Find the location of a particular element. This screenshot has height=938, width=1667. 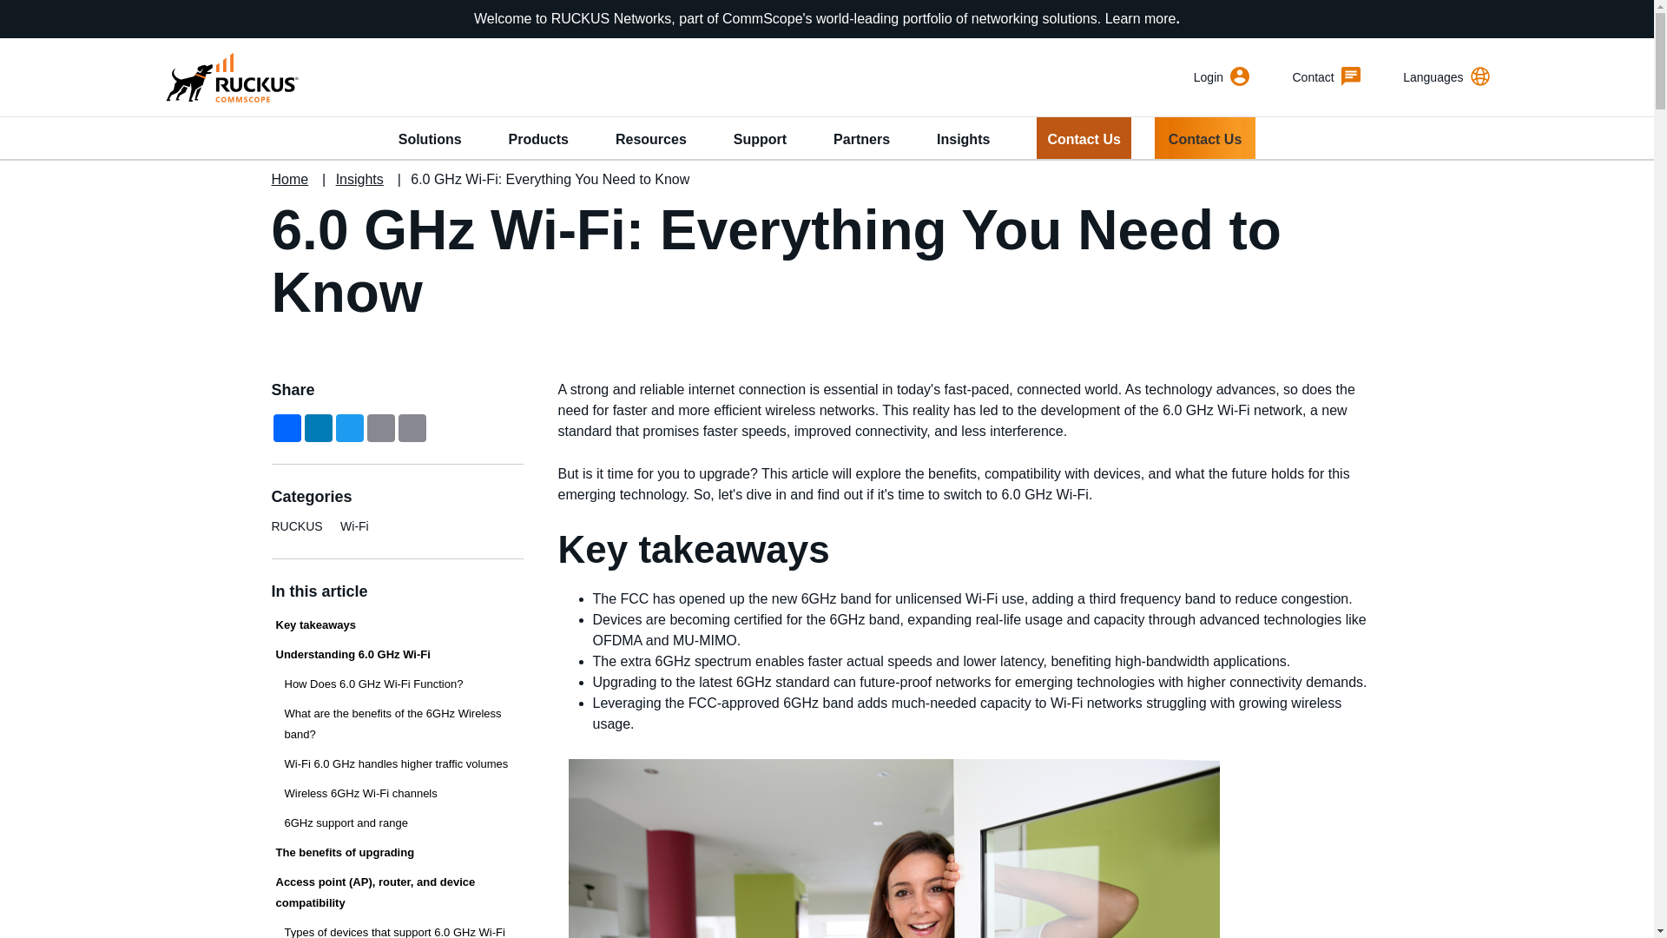

Languages is located at coordinates (1446, 76).